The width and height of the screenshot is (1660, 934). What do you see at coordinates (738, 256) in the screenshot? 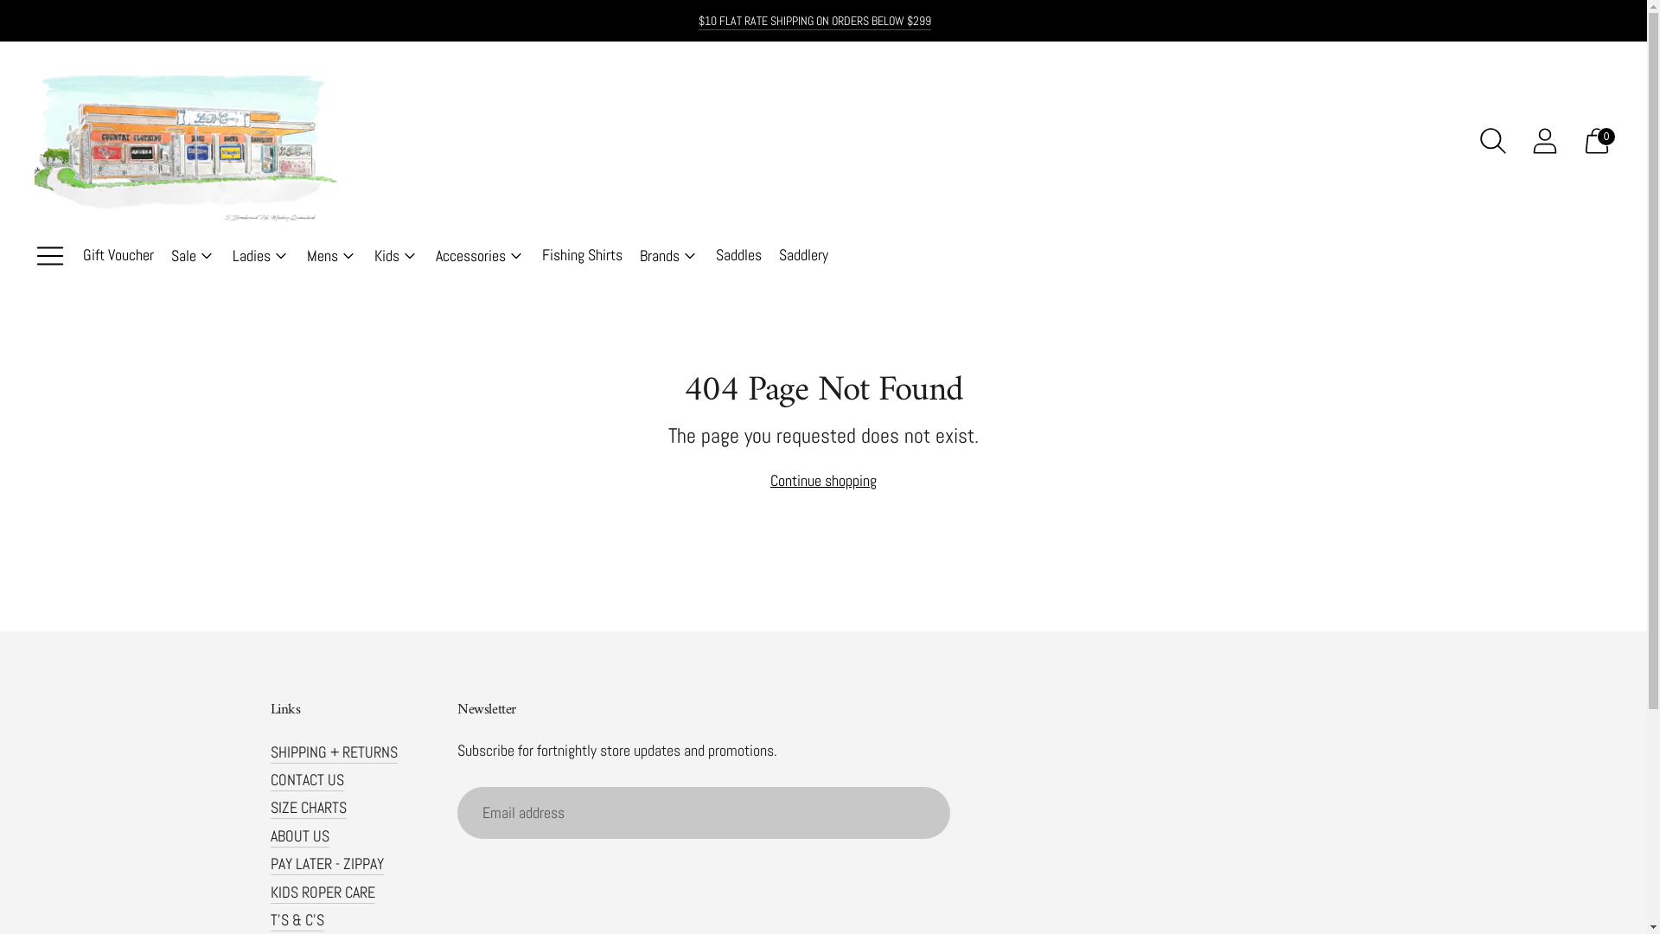
I see `Saddles` at bounding box center [738, 256].